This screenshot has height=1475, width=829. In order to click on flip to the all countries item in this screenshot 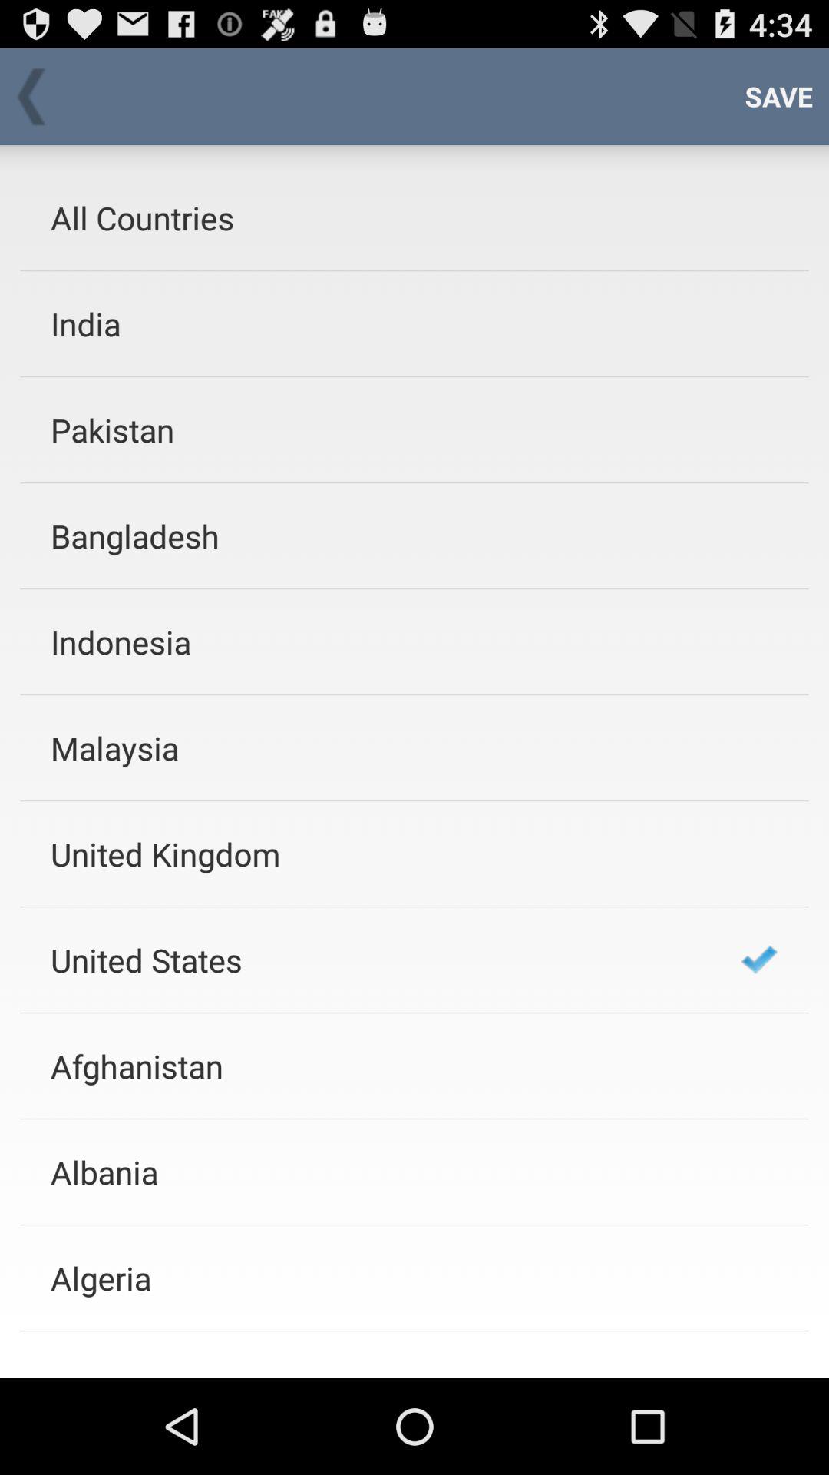, I will do `click(375, 217)`.